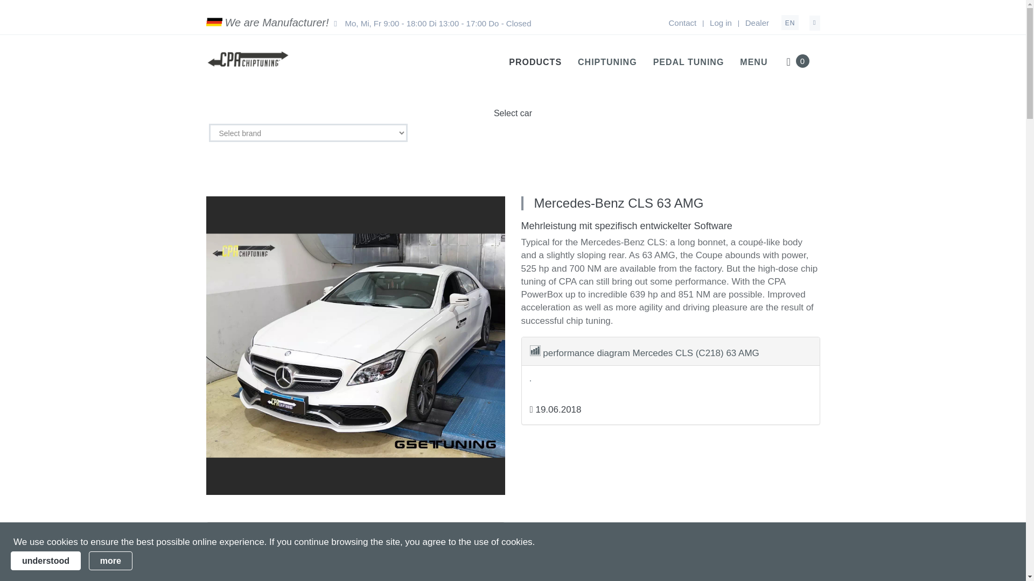 The width and height of the screenshot is (1034, 581). Describe the element at coordinates (757, 23) in the screenshot. I see `Dealer` at that location.